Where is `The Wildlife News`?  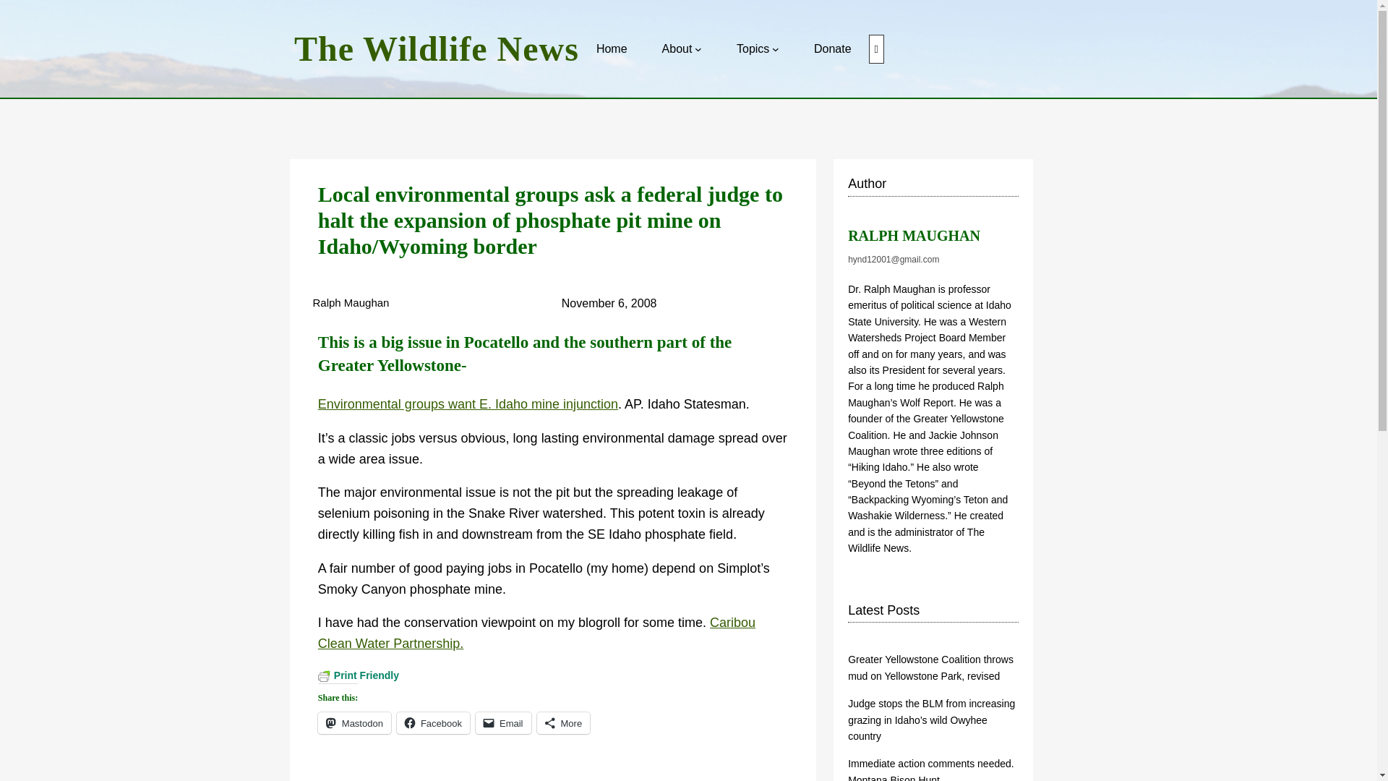
The Wildlife News is located at coordinates (437, 48).